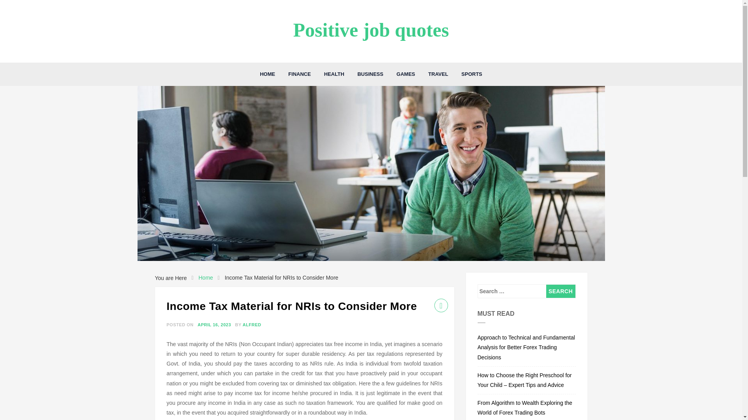 This screenshot has height=420, width=748. What do you see at coordinates (334, 74) in the screenshot?
I see `HEALTH` at bounding box center [334, 74].